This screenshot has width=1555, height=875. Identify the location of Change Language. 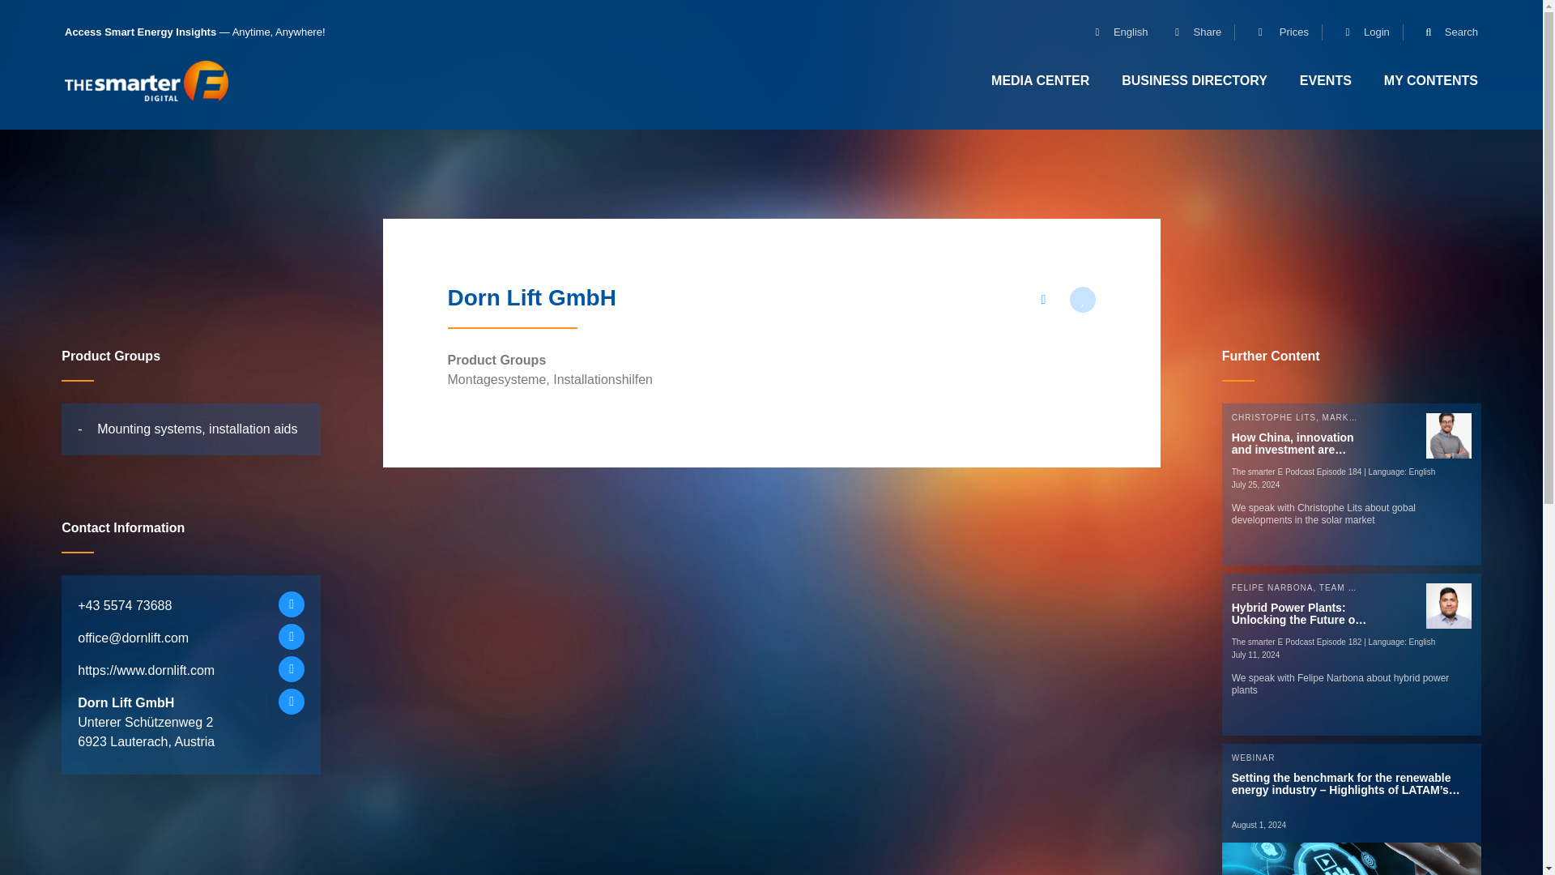
(1114, 32).